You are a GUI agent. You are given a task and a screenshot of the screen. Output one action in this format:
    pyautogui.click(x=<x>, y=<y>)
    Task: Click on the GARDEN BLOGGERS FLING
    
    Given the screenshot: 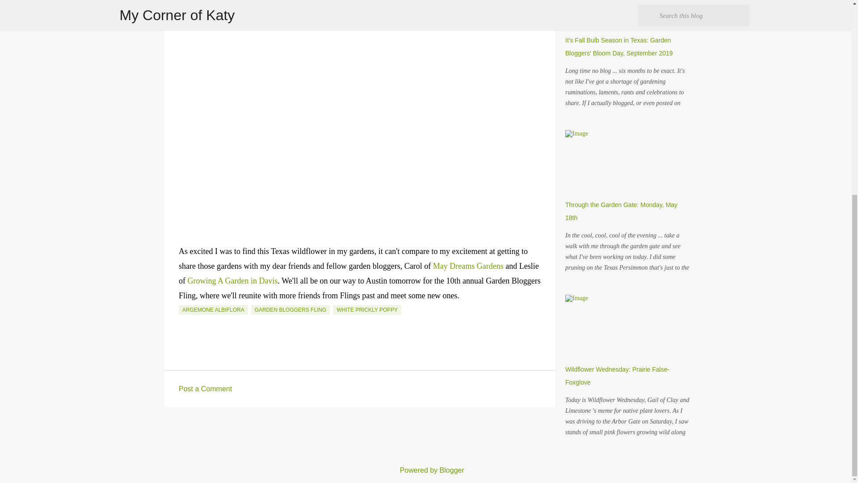 What is the action you would take?
    pyautogui.click(x=290, y=309)
    